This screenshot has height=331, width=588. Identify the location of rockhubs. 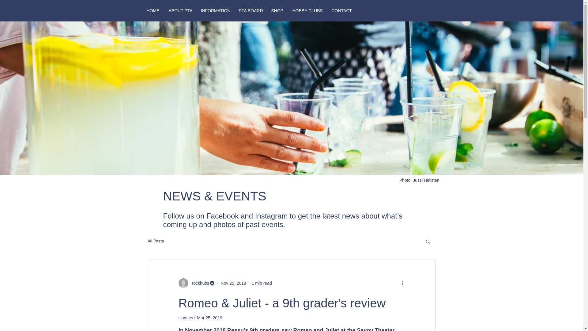
(198, 283).